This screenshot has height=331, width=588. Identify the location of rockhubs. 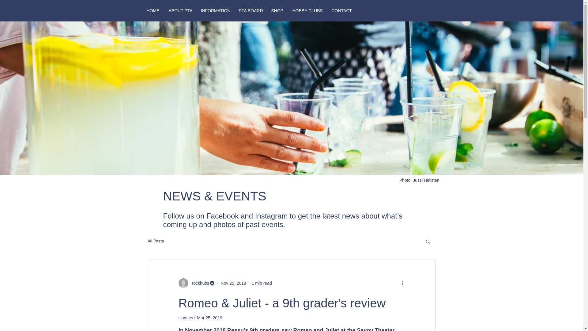
(198, 283).